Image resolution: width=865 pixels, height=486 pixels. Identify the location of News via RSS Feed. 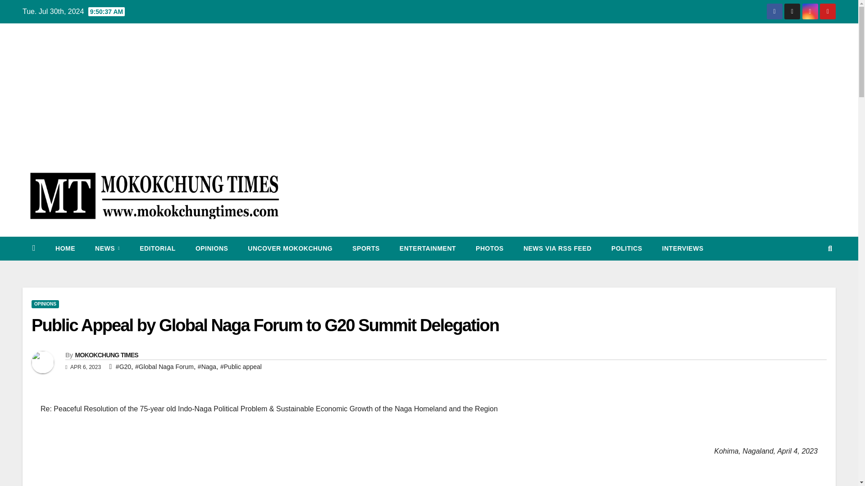
(557, 248).